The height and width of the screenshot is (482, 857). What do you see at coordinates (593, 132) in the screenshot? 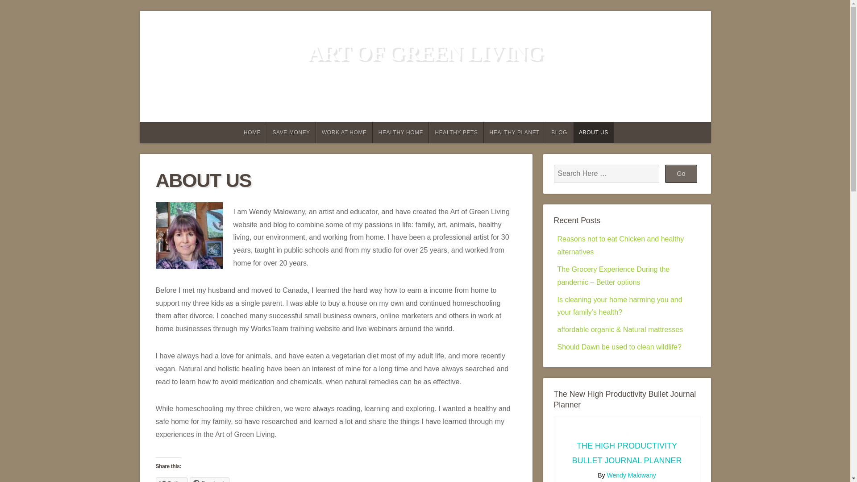
I see `ABOUT US` at bounding box center [593, 132].